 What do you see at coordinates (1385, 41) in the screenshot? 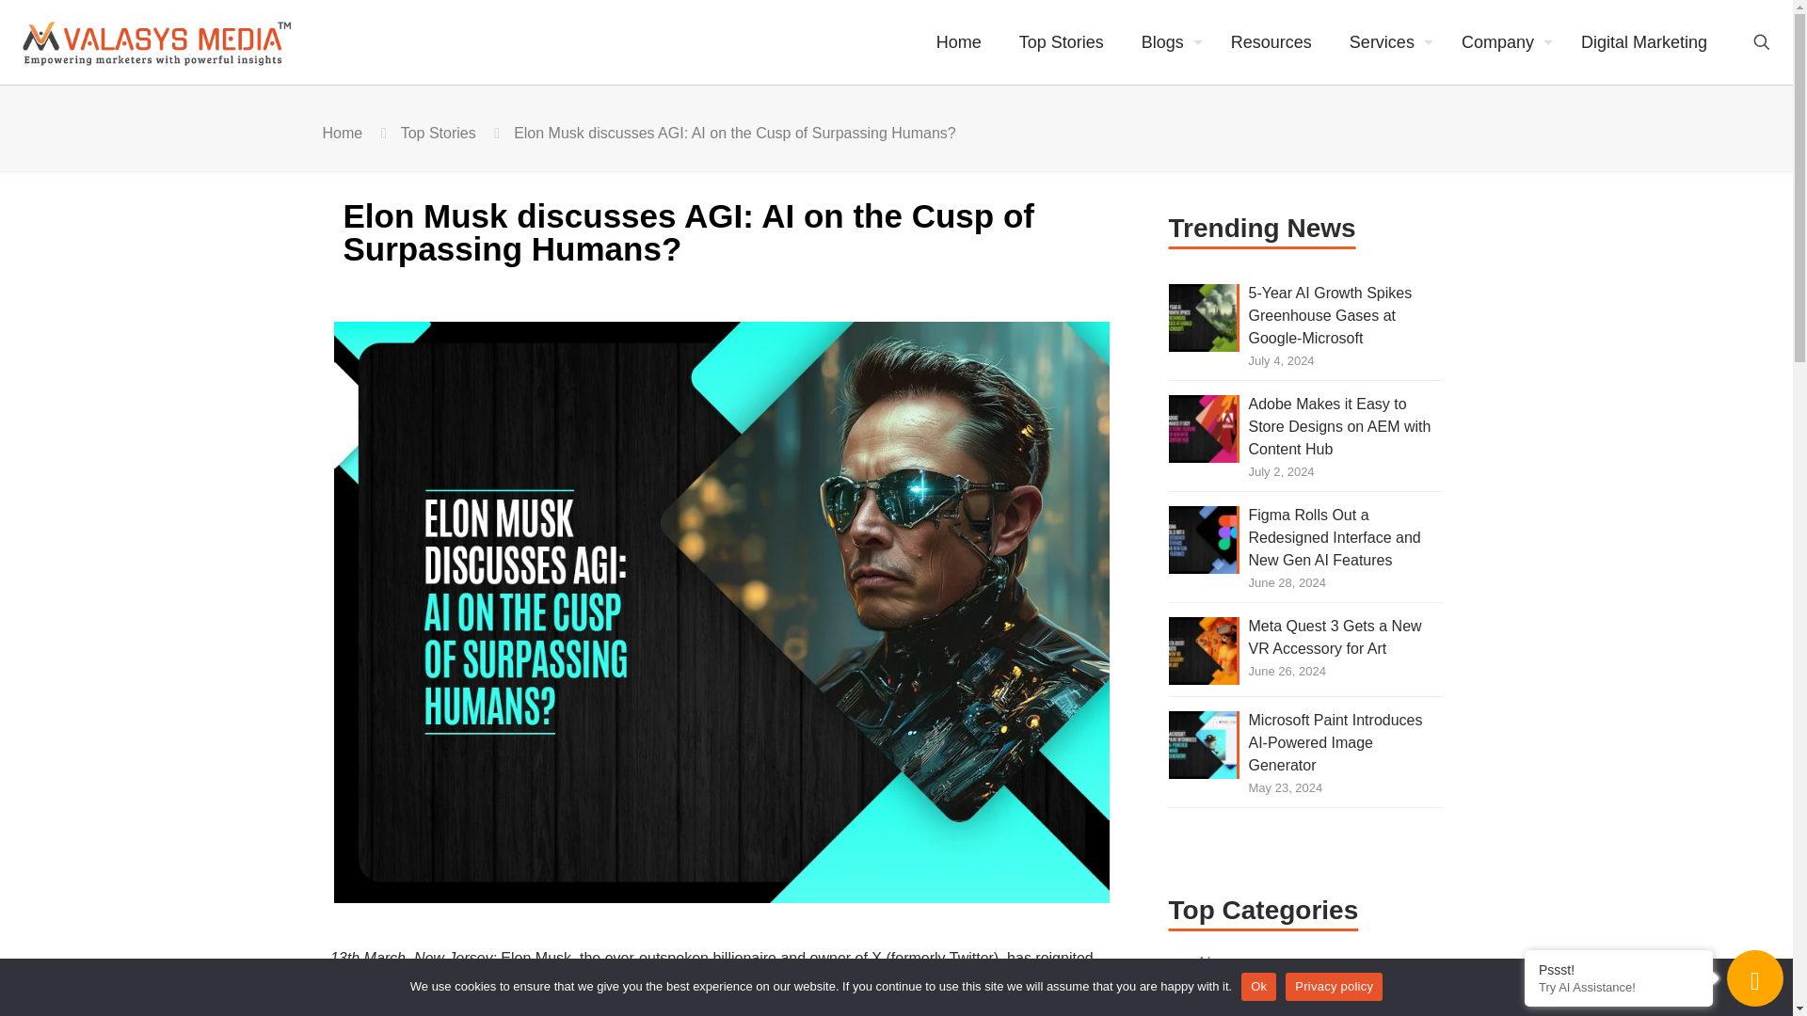
I see `Services` at bounding box center [1385, 41].